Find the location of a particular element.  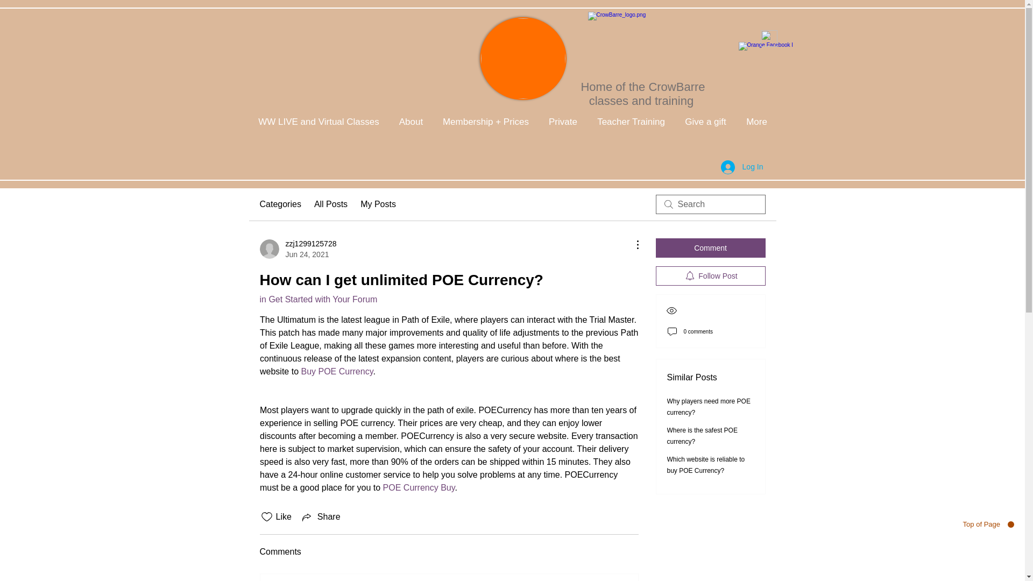

Home of the CrowBarre classes and training  is located at coordinates (642, 94).